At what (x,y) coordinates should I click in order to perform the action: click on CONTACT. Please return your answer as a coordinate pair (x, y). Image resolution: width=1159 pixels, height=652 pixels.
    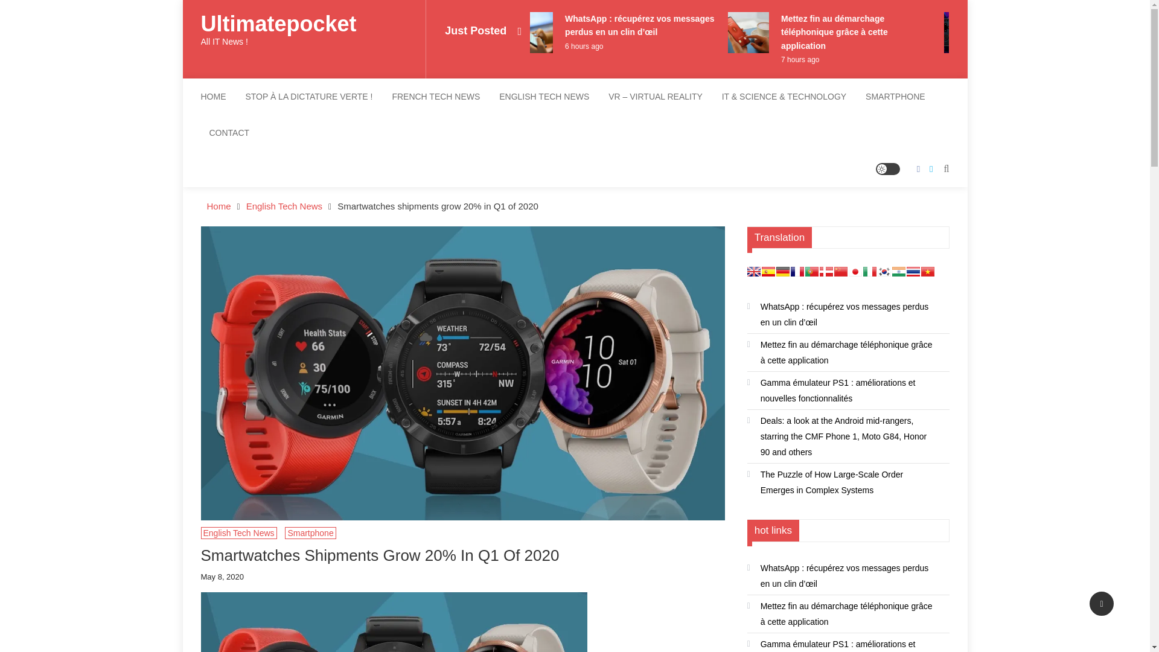
    Looking at the image, I should click on (229, 133).